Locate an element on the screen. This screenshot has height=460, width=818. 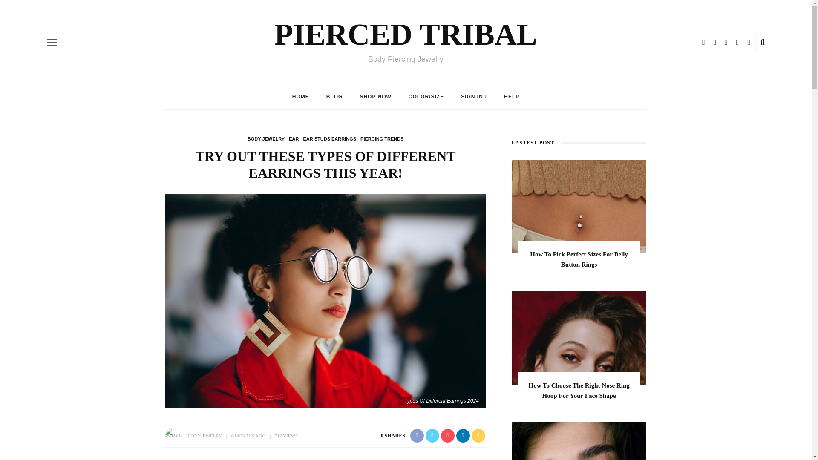
How To Choose The Right Nose Ring Hoop For Your Face Shape is located at coordinates (579, 337).